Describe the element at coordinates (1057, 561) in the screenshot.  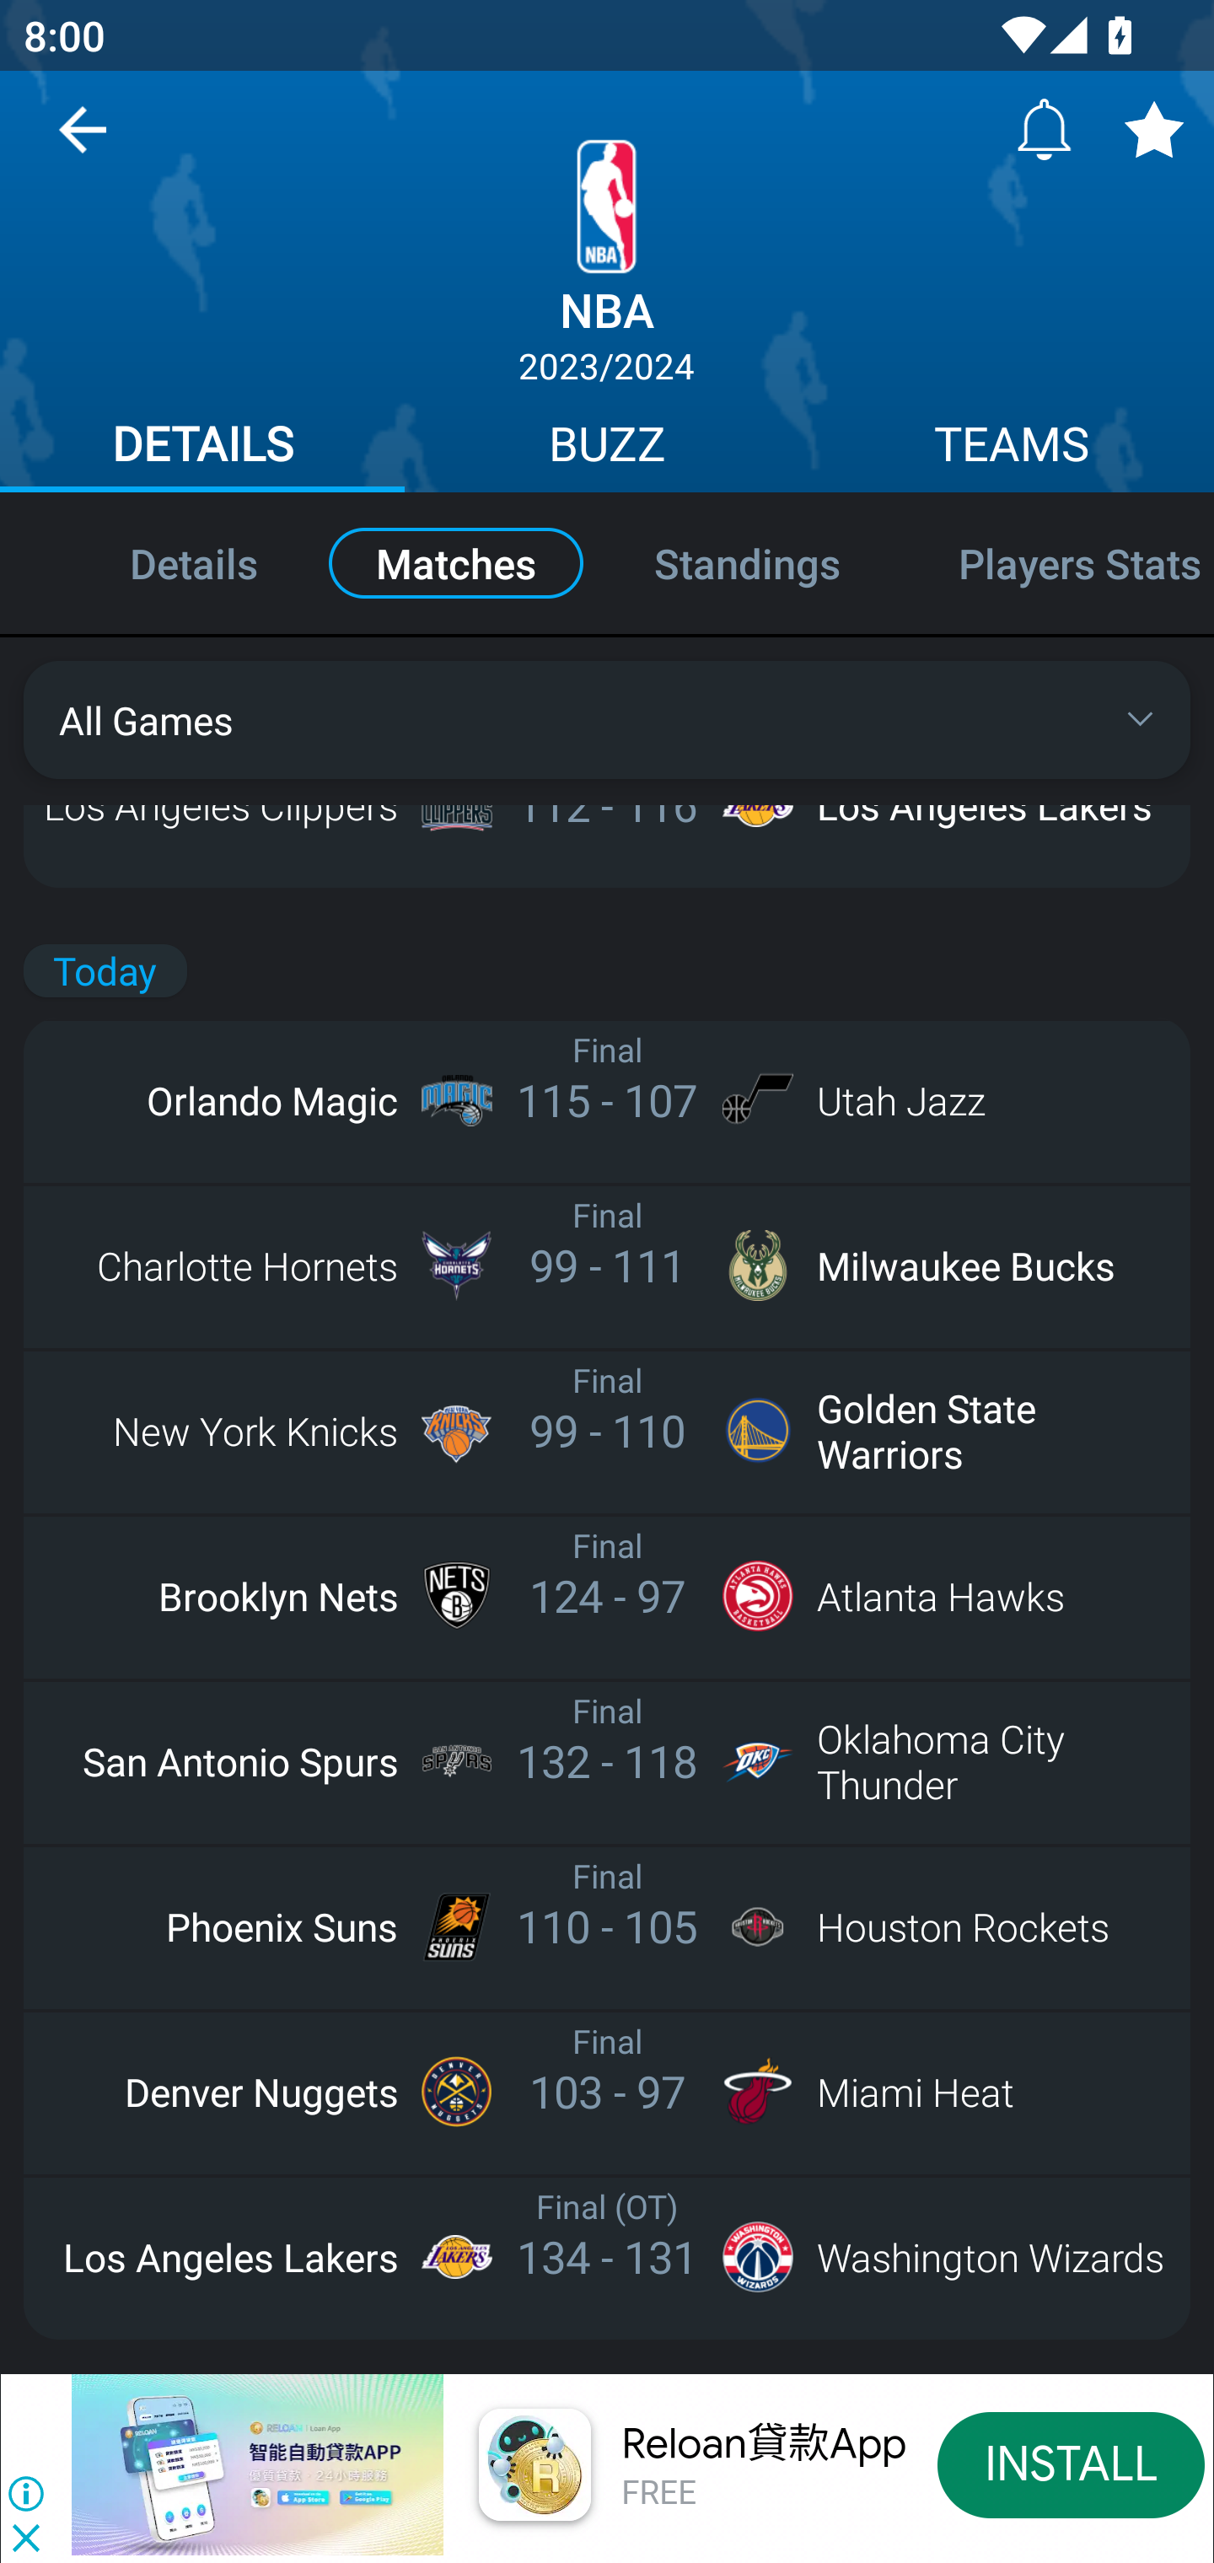
I see `Players Stats` at that location.